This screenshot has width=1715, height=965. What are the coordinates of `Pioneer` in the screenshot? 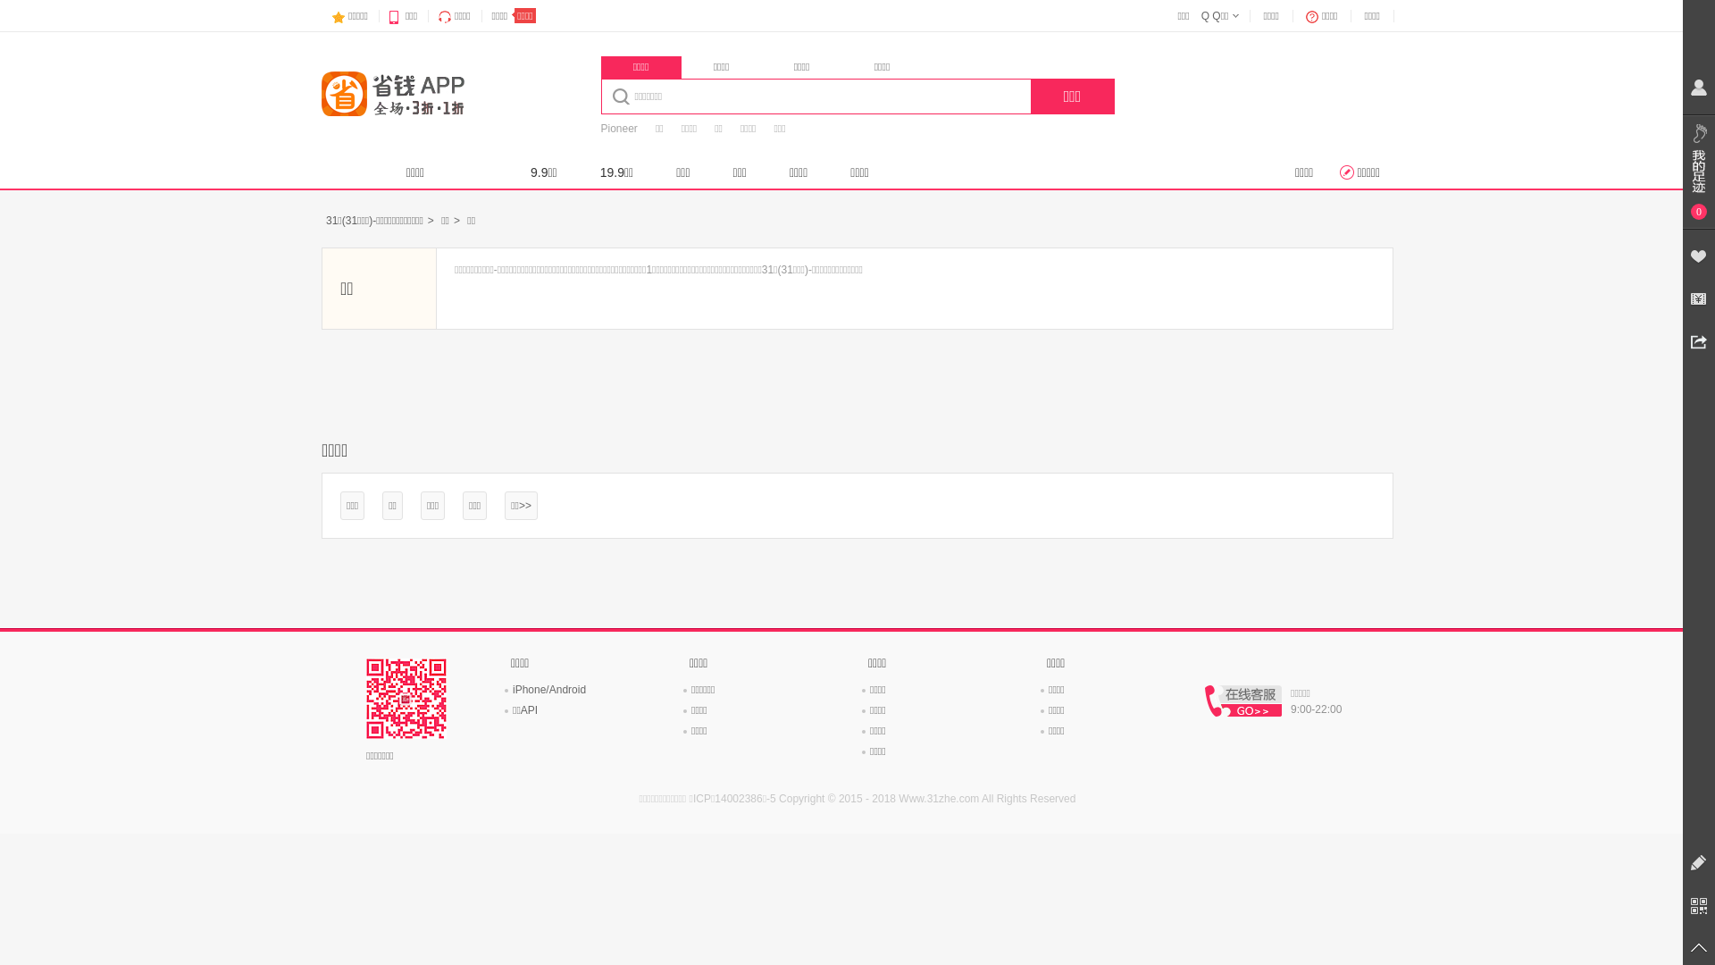 It's located at (618, 129).